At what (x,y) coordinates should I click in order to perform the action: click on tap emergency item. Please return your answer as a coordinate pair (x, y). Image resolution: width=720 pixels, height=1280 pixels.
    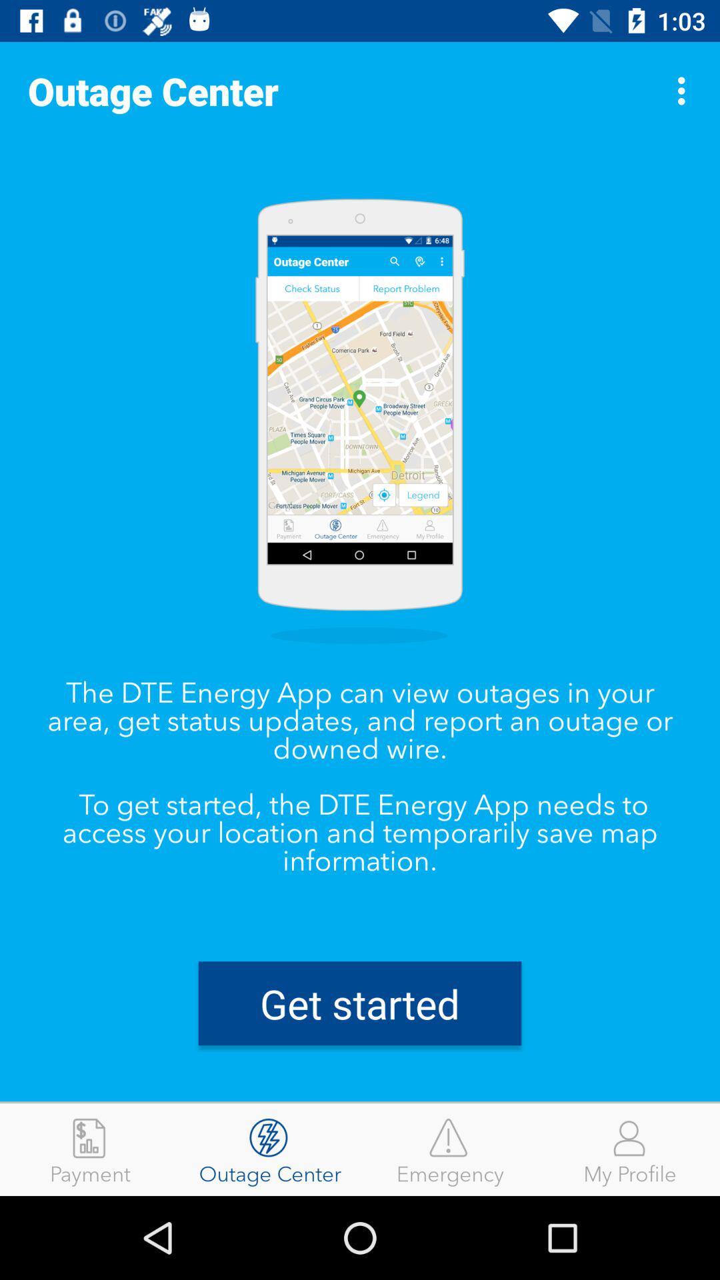
    Looking at the image, I should click on (450, 1149).